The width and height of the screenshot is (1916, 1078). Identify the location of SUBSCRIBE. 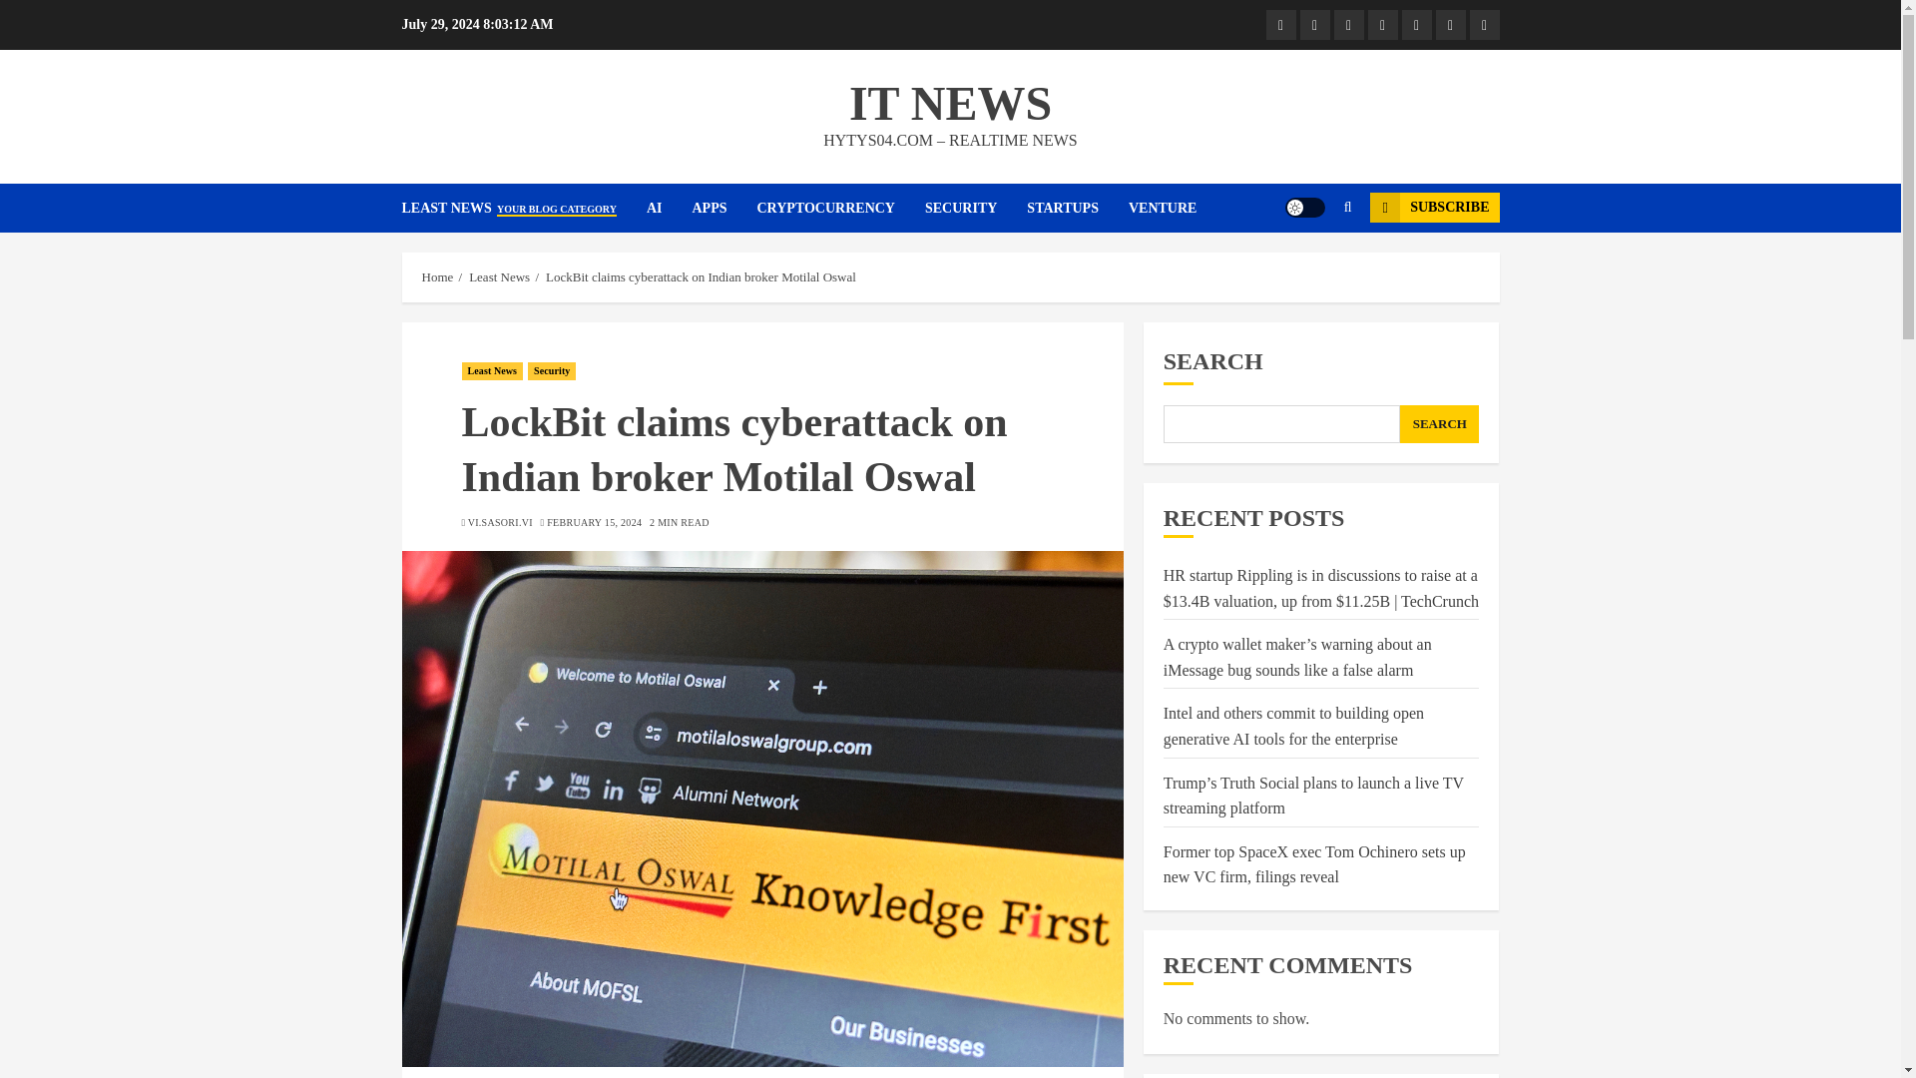
(1433, 208).